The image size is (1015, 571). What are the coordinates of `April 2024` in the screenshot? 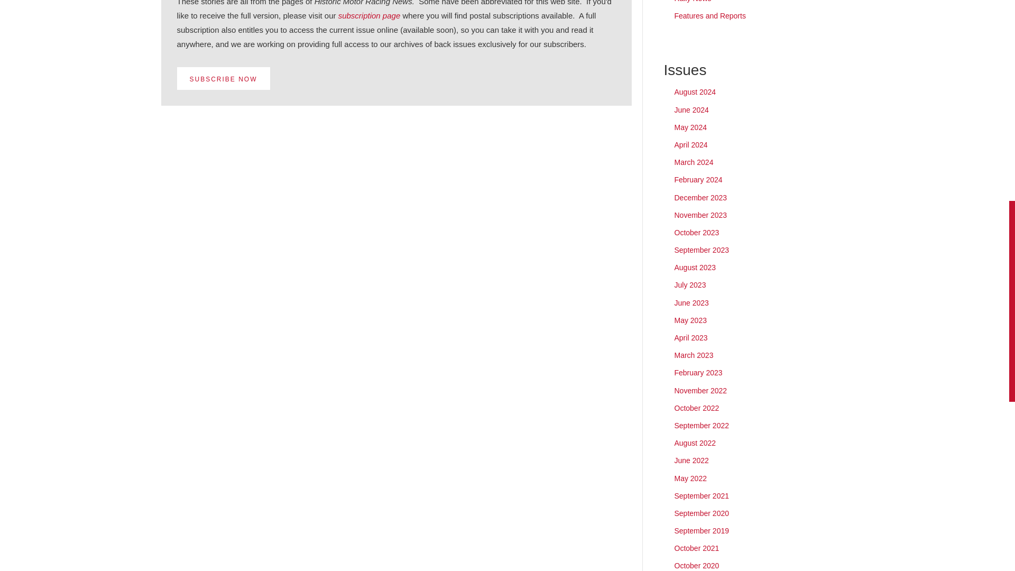 It's located at (691, 144).